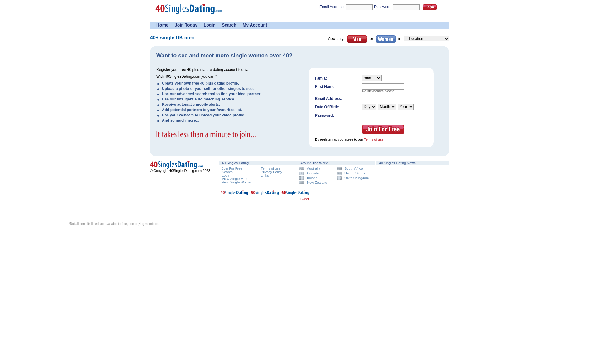  Describe the element at coordinates (227, 172) in the screenshot. I see `Search` at that location.